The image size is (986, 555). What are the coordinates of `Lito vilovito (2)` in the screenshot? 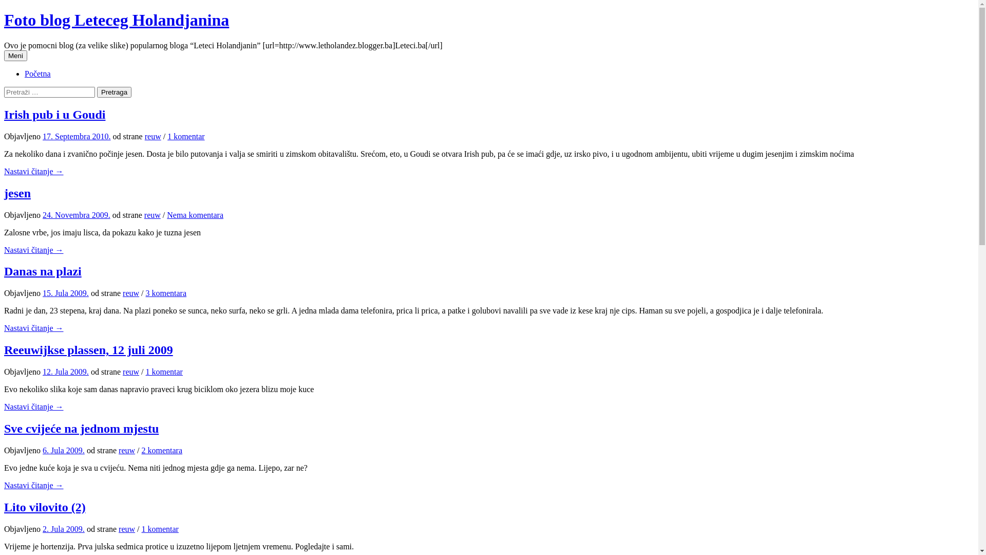 It's located at (45, 507).